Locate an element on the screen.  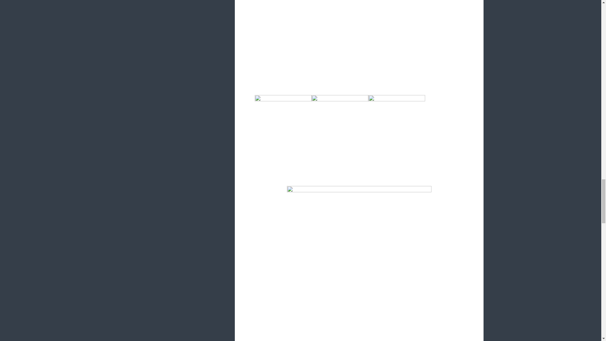
christina-hendricks-boobs-cleavage-golden-globes is located at coordinates (283, 137).